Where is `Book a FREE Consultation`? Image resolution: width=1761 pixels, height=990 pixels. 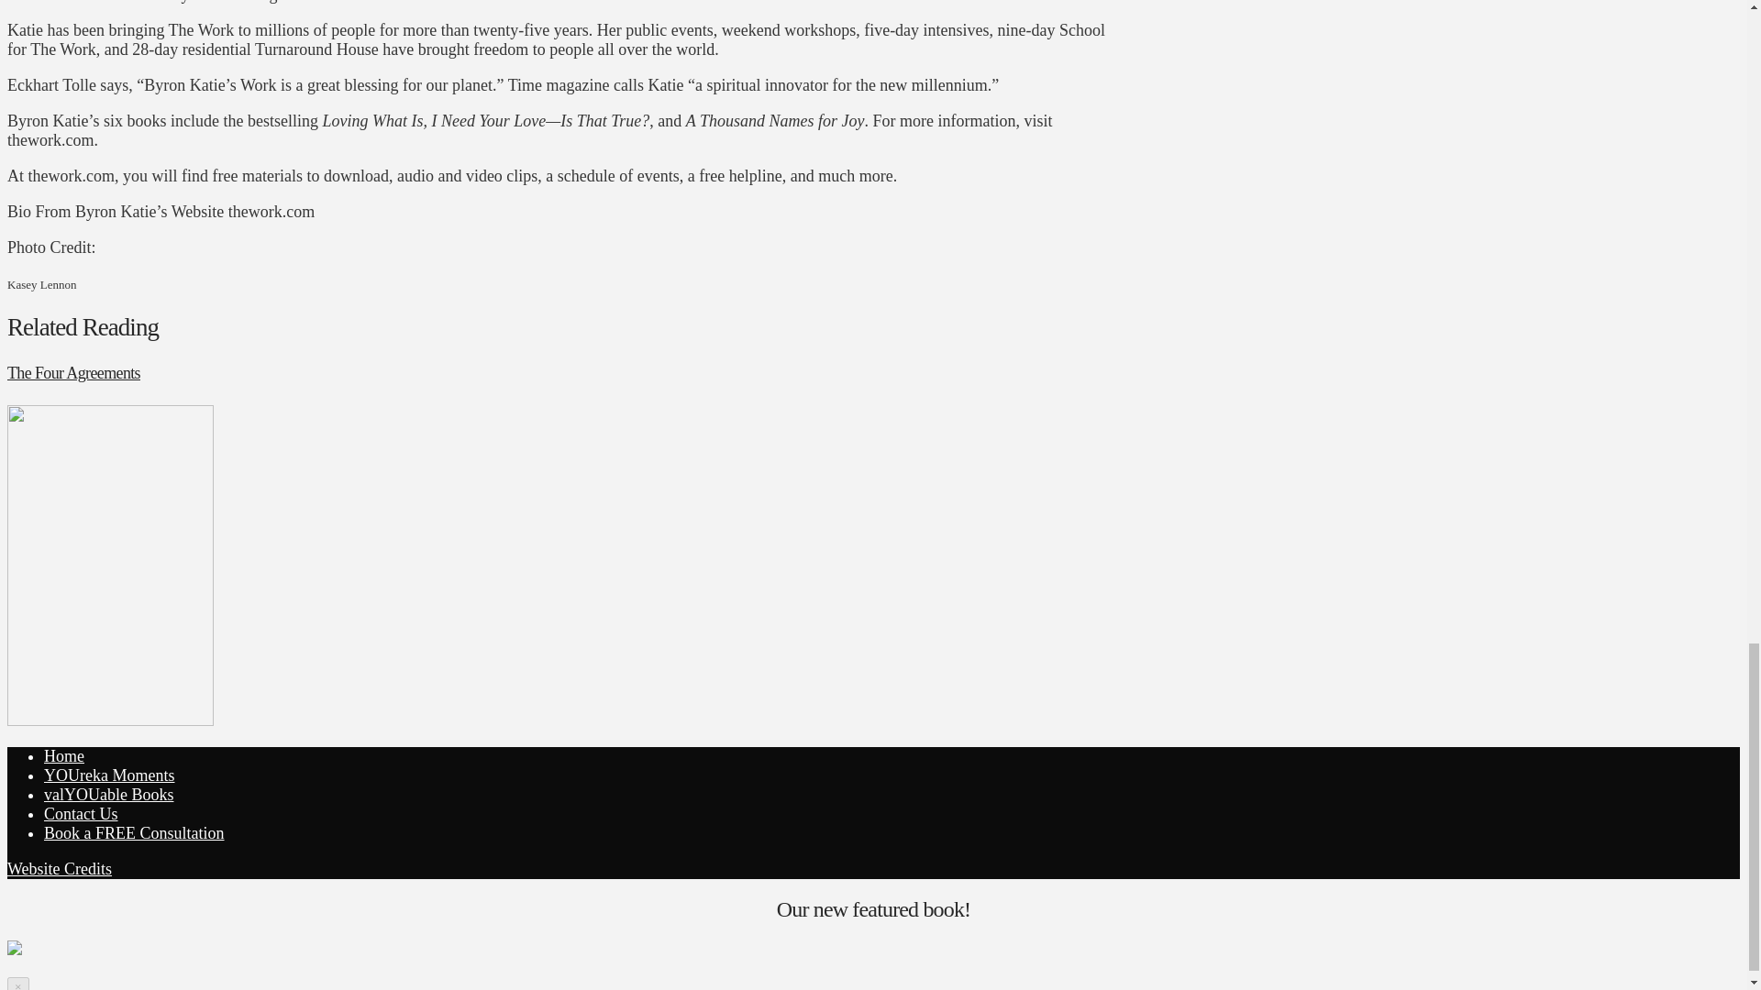 Book a FREE Consultation is located at coordinates (134, 832).